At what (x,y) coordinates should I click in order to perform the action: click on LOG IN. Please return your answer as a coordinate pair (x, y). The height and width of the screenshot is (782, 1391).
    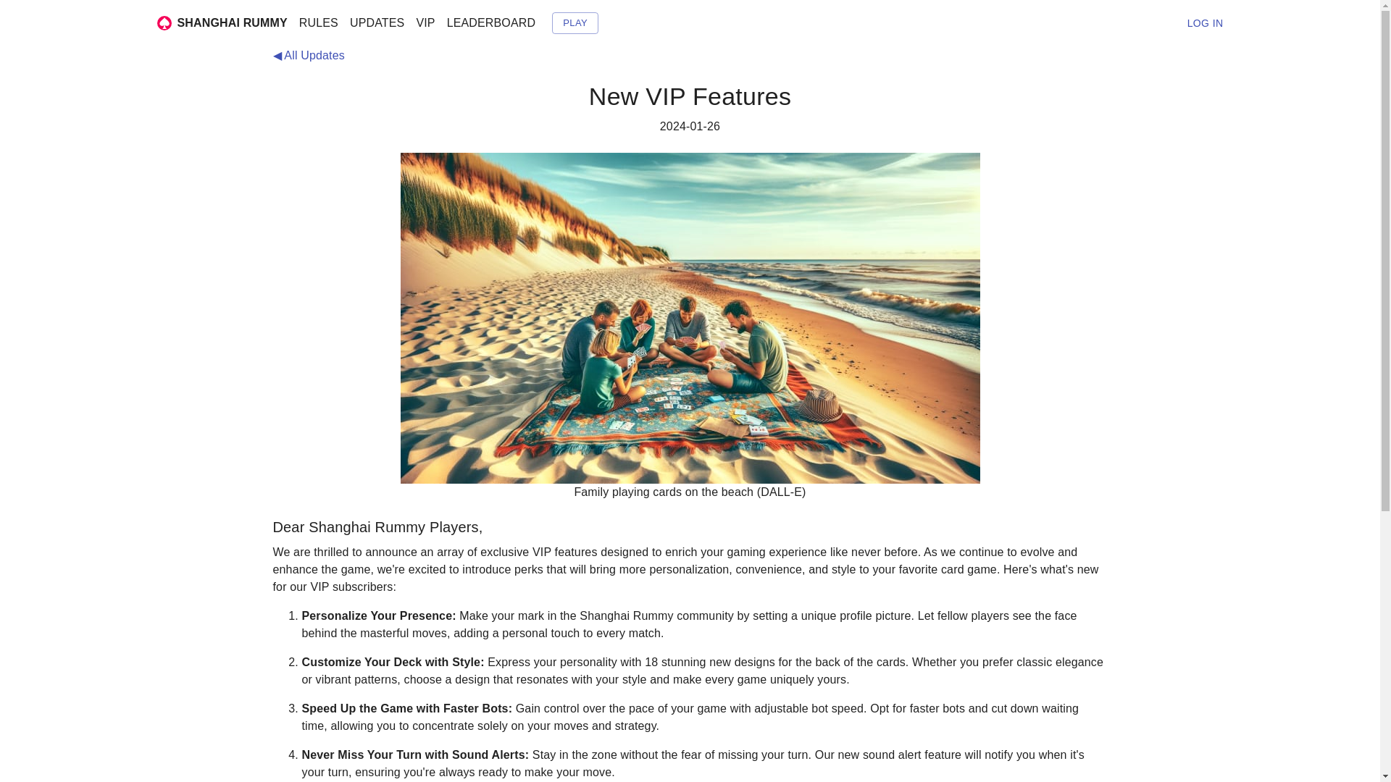
    Looking at the image, I should click on (1206, 23).